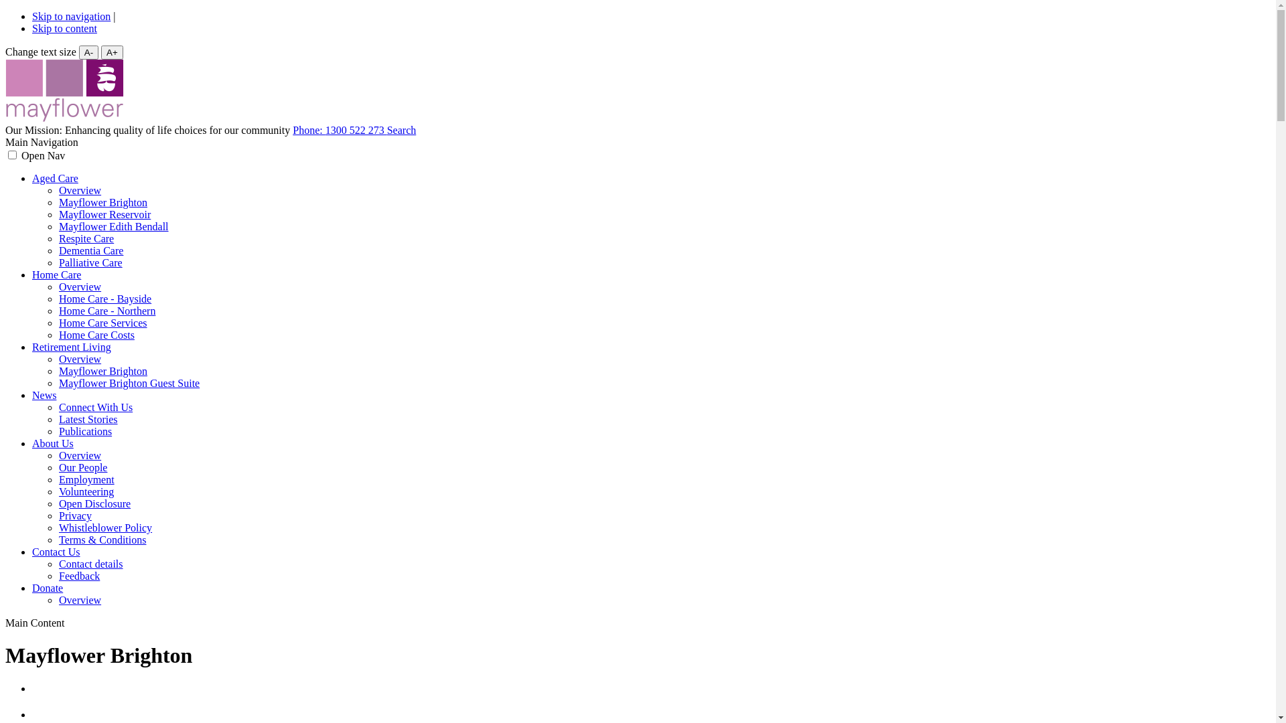 This screenshot has height=723, width=1286. What do you see at coordinates (91, 262) in the screenshot?
I see `Palliative Care` at bounding box center [91, 262].